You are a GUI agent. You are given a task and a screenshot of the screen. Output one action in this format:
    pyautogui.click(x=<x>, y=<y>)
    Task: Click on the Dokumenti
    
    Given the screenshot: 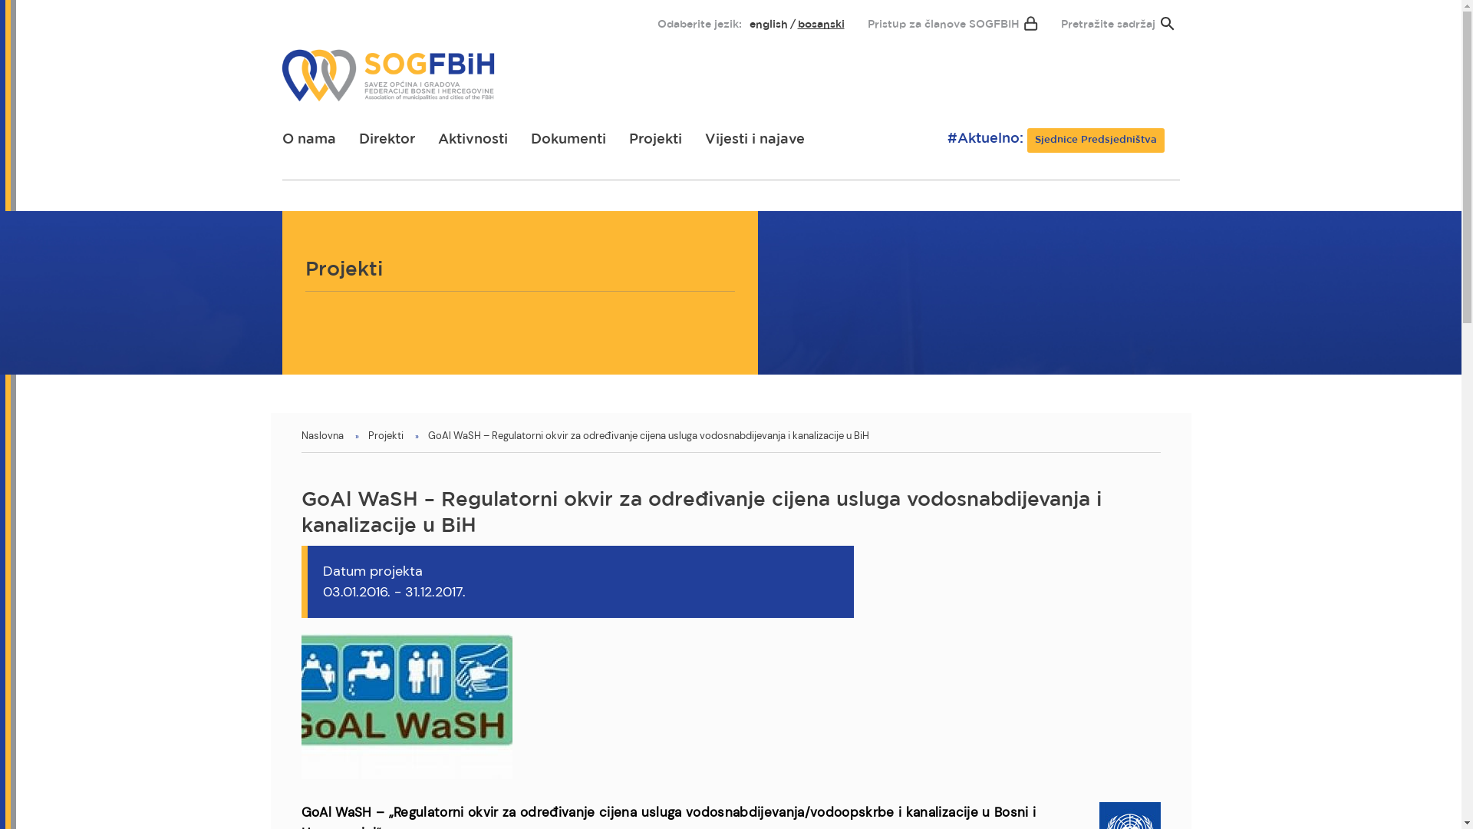 What is the action you would take?
    pyautogui.click(x=568, y=140)
    